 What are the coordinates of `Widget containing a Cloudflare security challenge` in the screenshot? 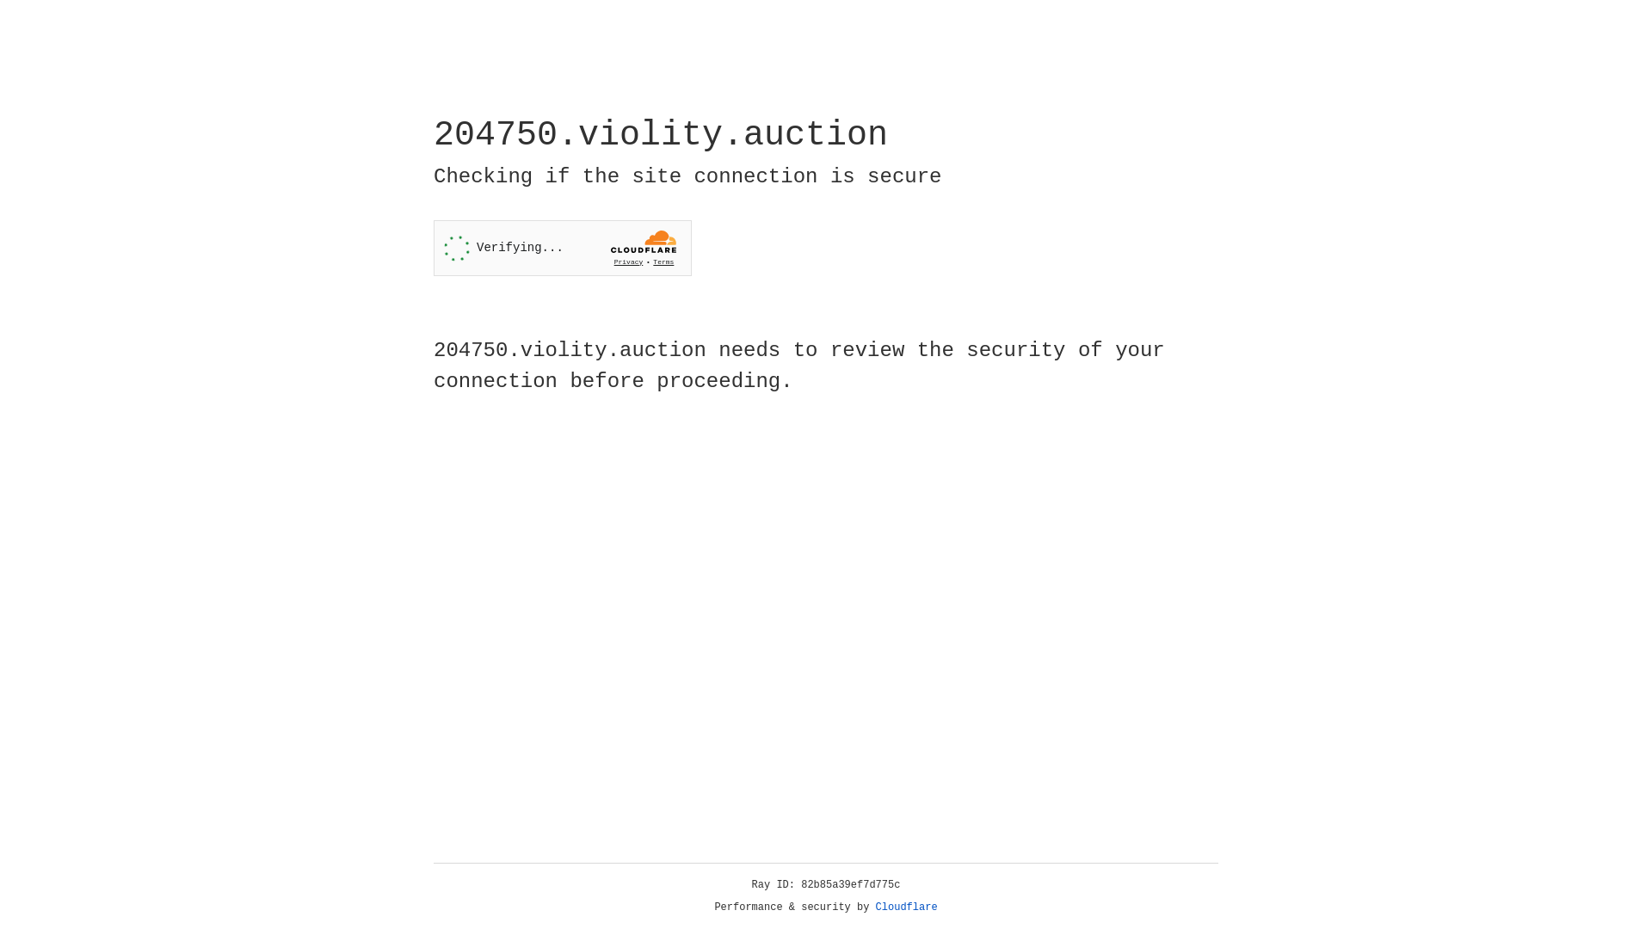 It's located at (563, 248).